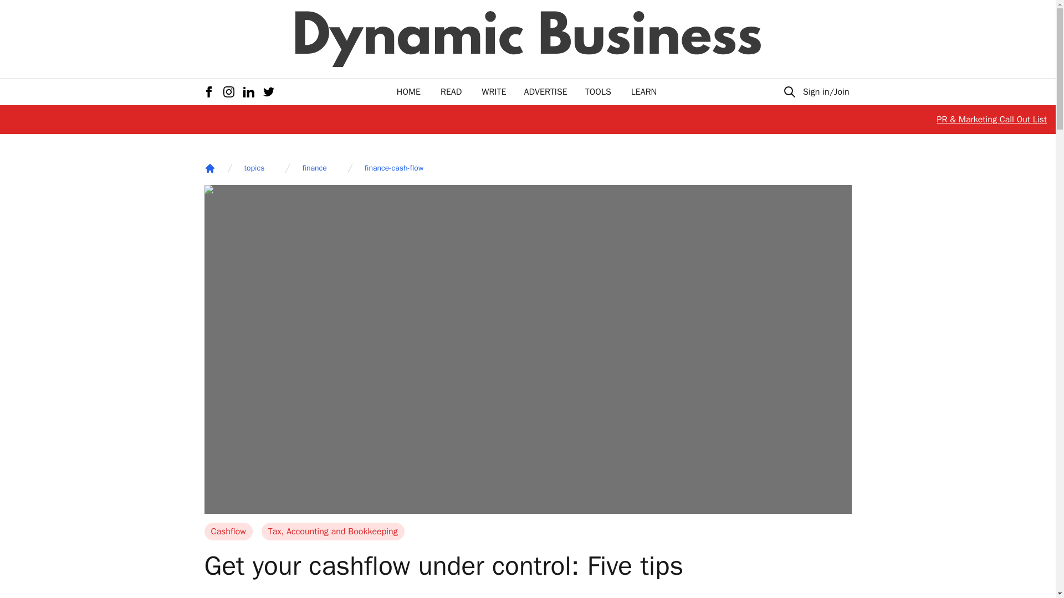 This screenshot has width=1064, height=598. Describe the element at coordinates (408, 92) in the screenshot. I see `HOME` at that location.